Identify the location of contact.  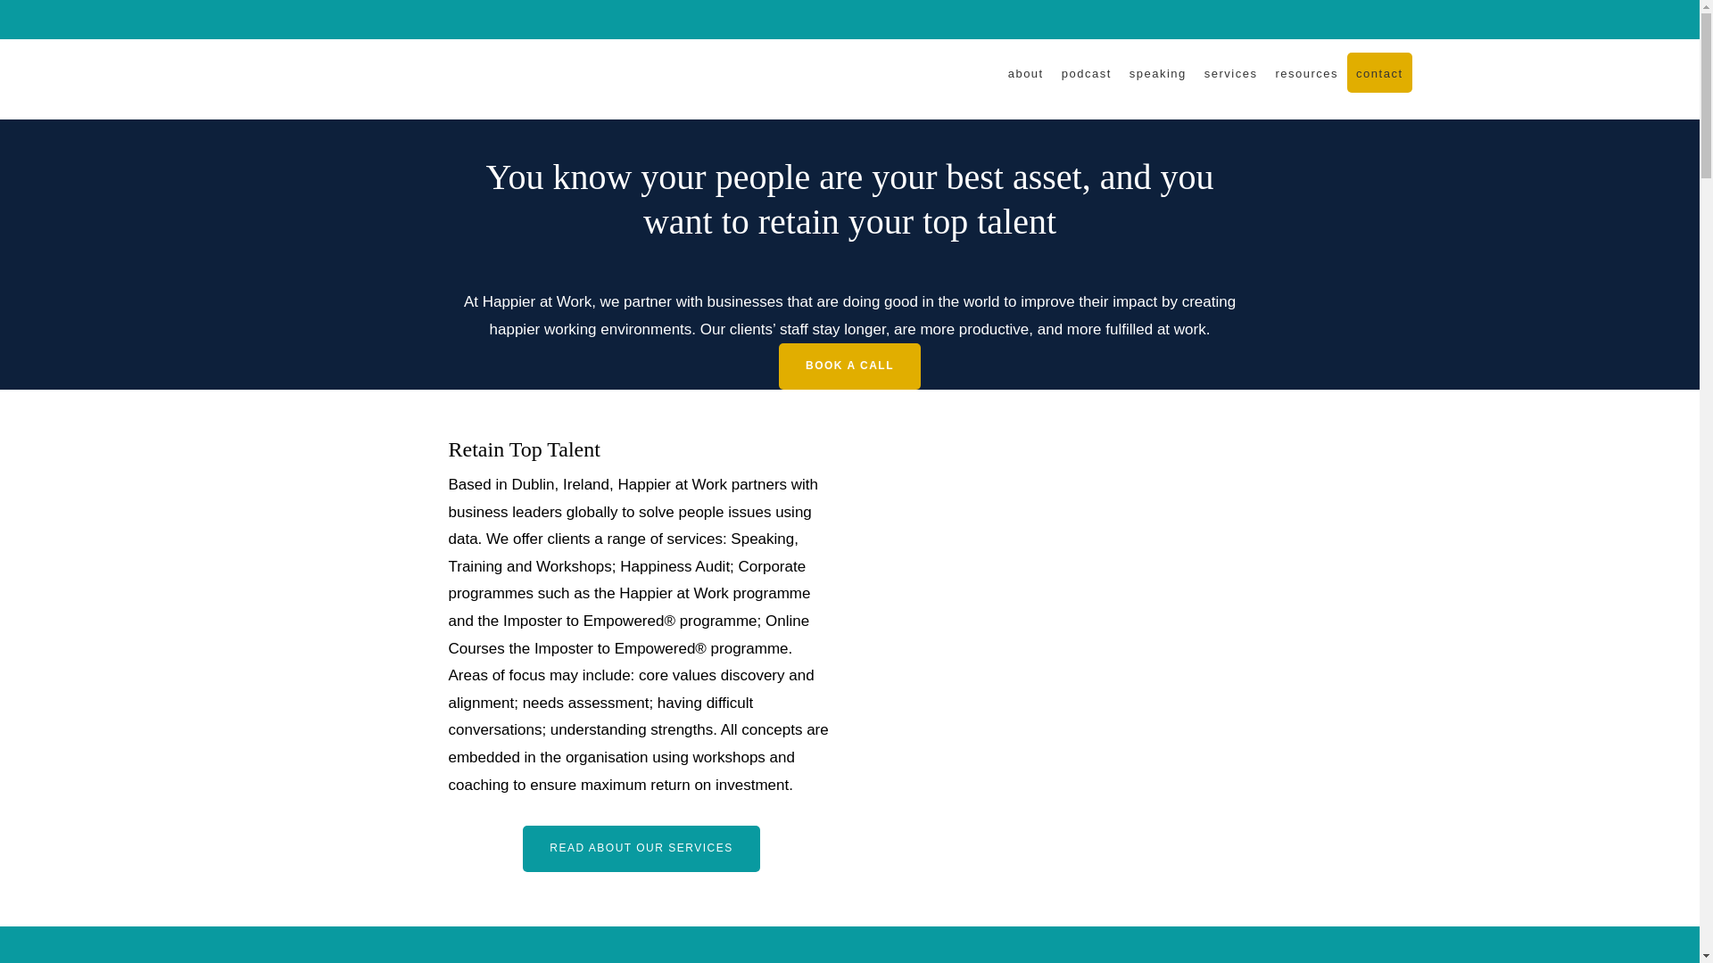
(1379, 72).